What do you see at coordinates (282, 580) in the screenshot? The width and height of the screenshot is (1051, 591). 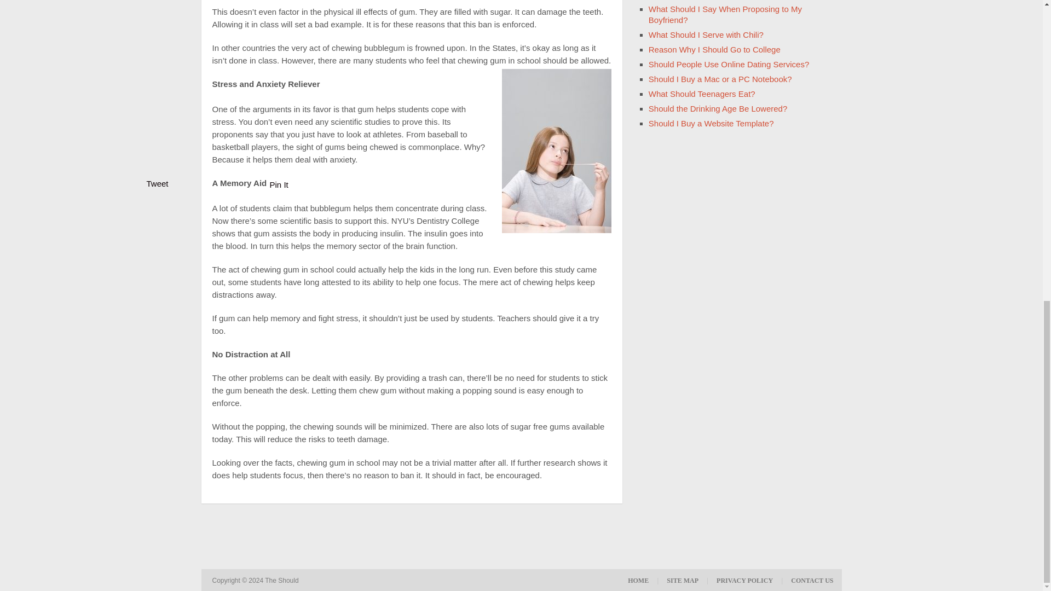 I see `Should Guide` at bounding box center [282, 580].